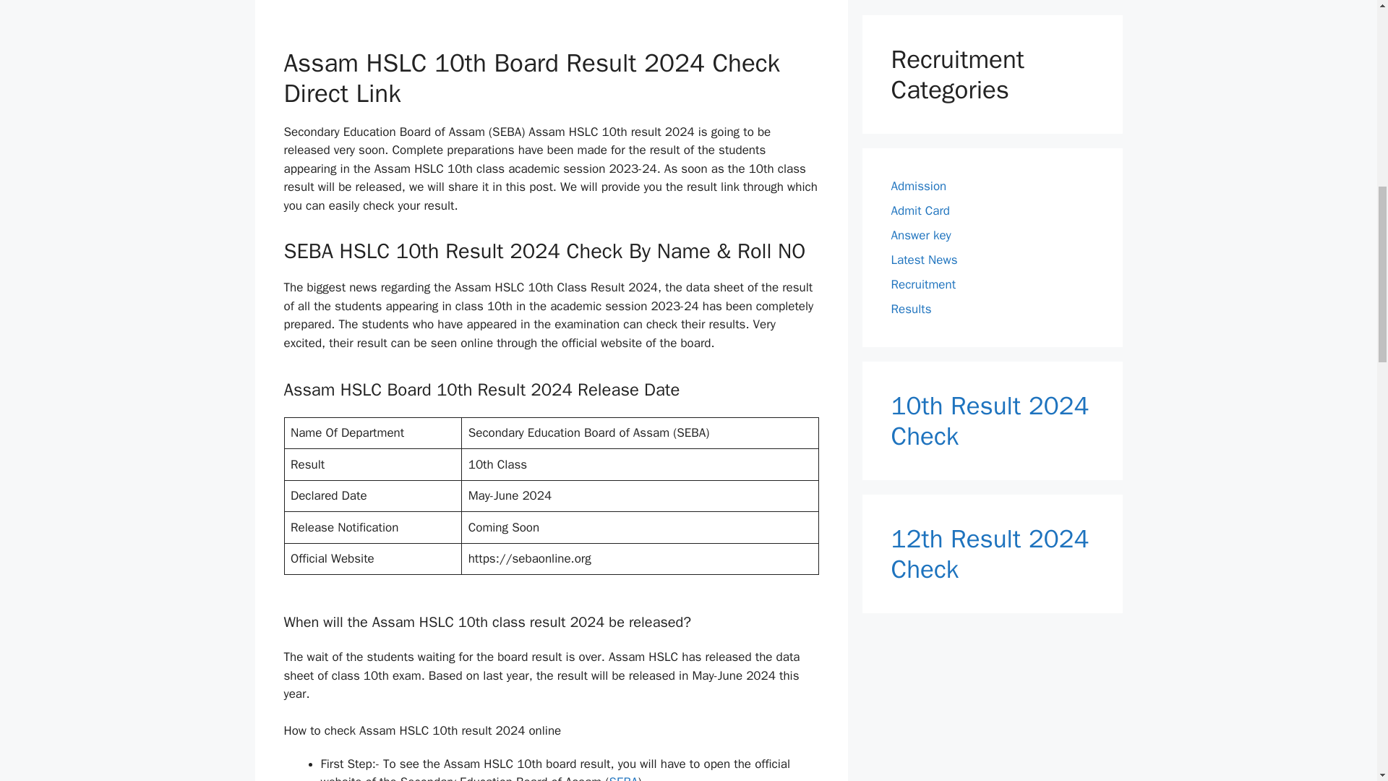 The width and height of the screenshot is (1388, 781). I want to click on Admission, so click(918, 186).